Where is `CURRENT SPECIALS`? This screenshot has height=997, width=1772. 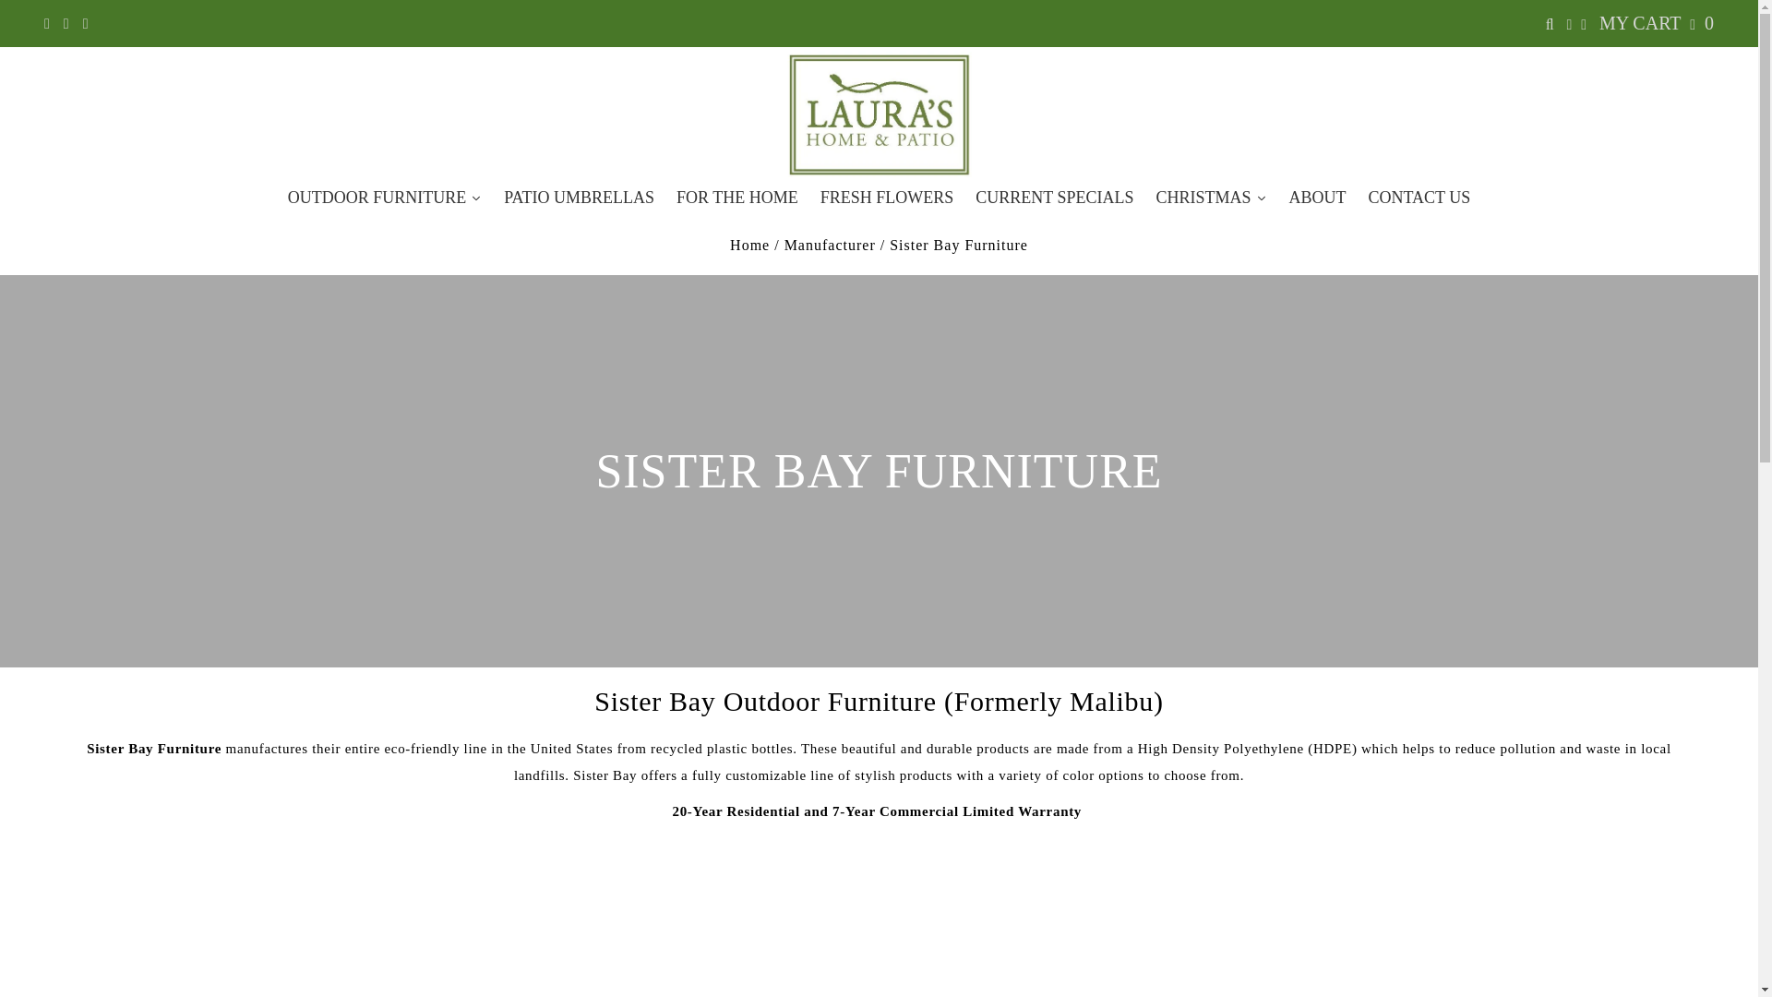
CURRENT SPECIALS is located at coordinates (1054, 198).